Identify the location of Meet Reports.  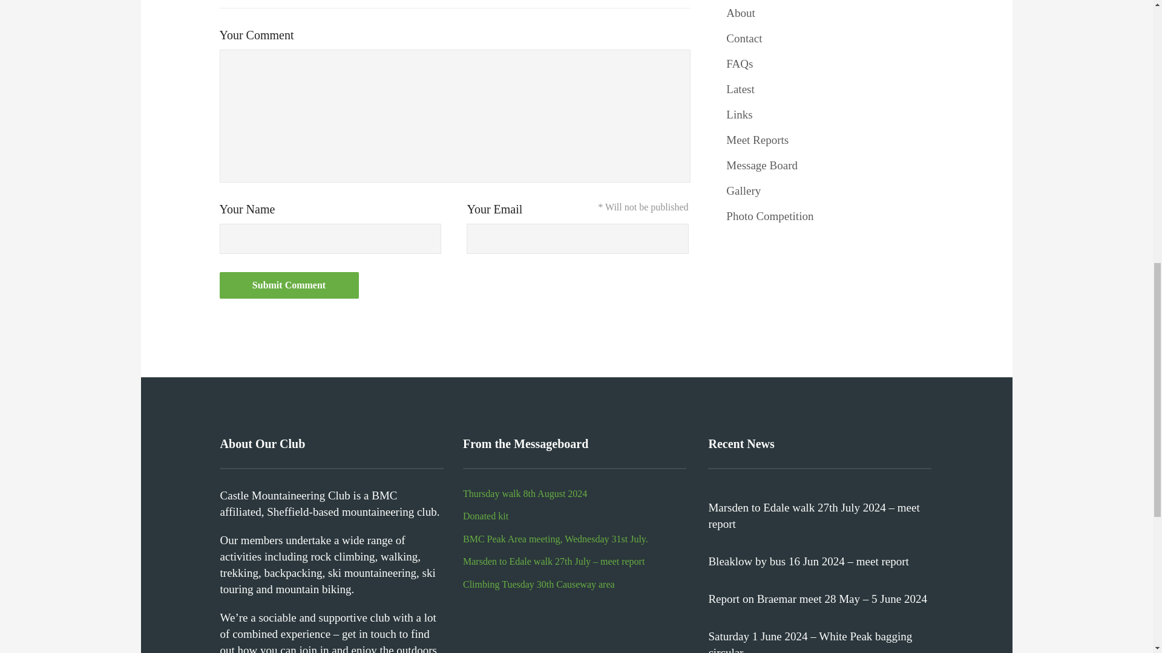
(758, 140).